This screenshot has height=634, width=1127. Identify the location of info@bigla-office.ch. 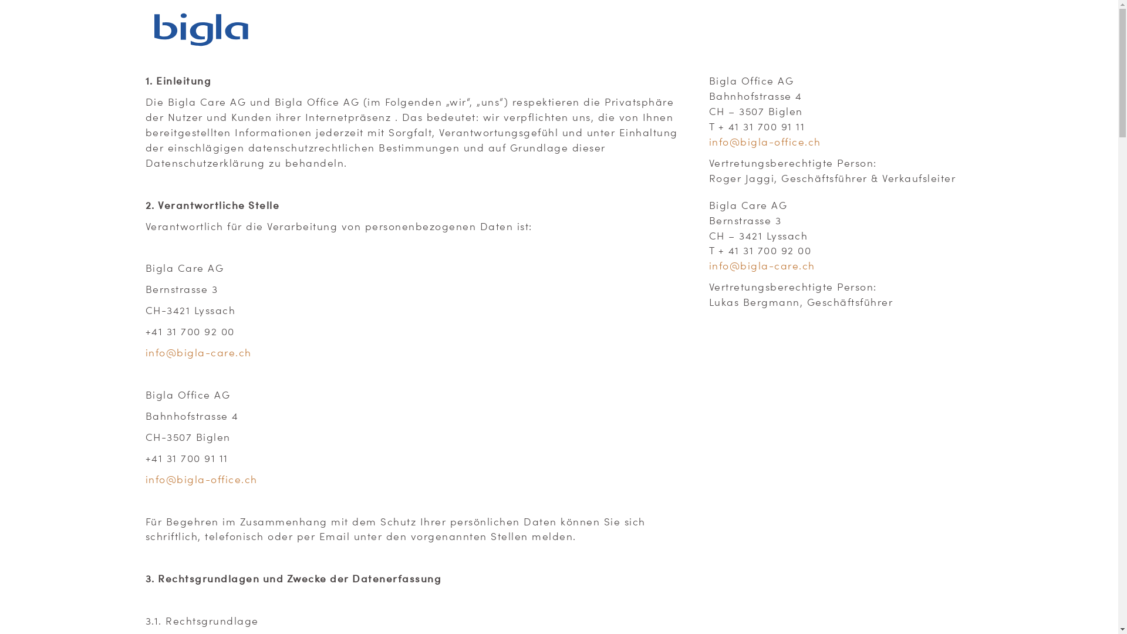
(765, 141).